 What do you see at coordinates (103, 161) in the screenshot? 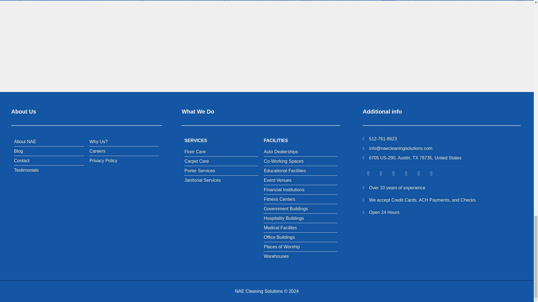
I see `Privacy Policy` at bounding box center [103, 161].